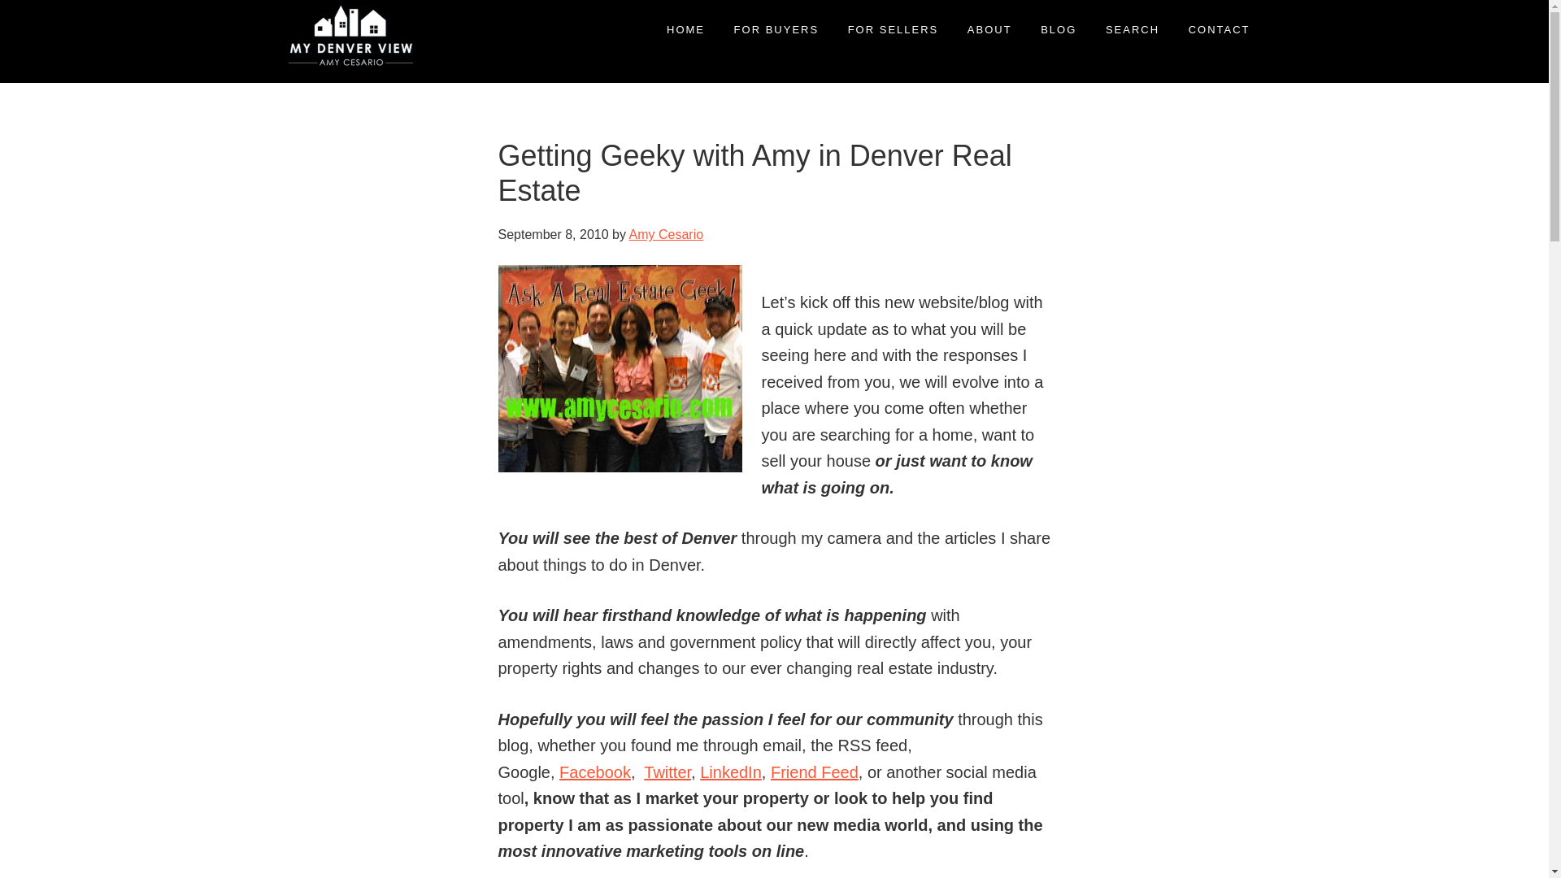  What do you see at coordinates (594, 772) in the screenshot?
I see `Facebook` at bounding box center [594, 772].